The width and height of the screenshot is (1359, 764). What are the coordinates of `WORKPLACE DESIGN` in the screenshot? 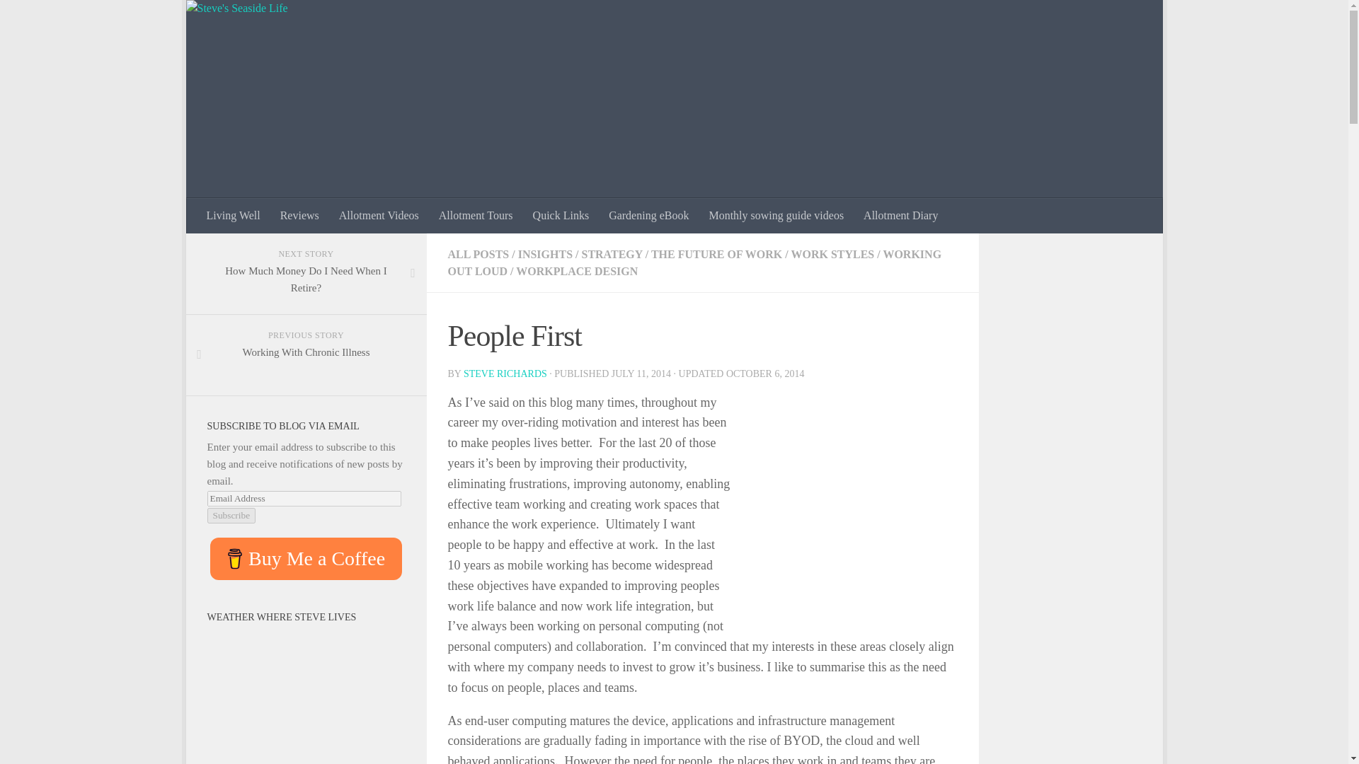 It's located at (576, 271).